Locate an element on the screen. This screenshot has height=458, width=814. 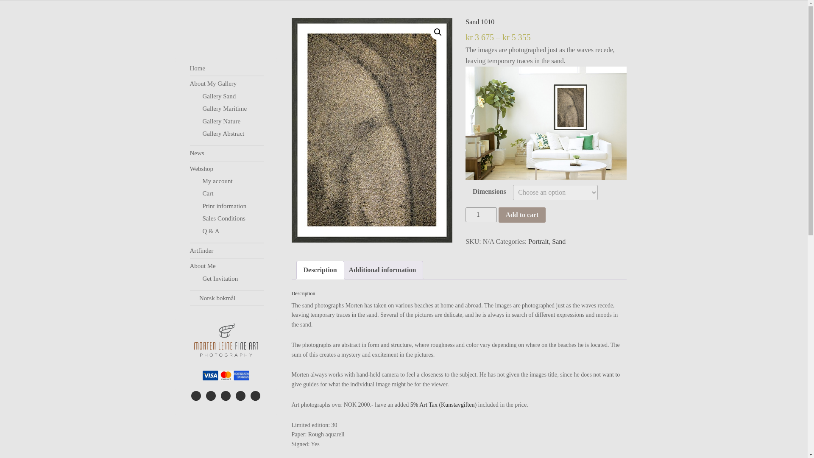
Portrait is located at coordinates (538, 241).